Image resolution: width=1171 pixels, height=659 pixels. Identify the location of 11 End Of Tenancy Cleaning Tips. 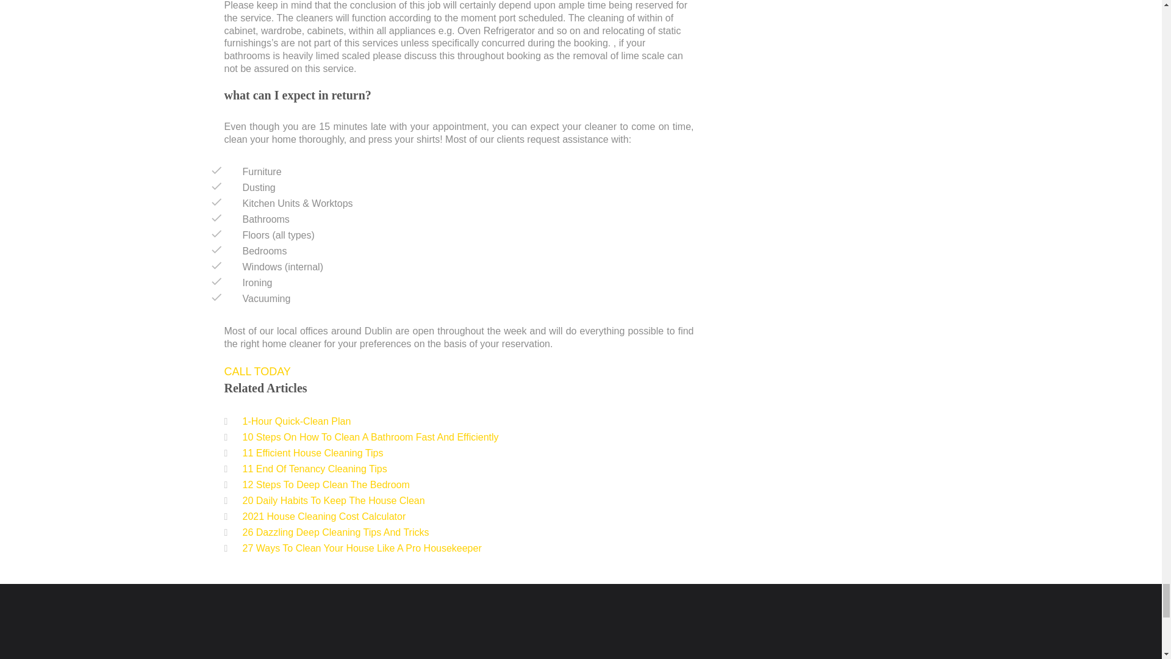
(315, 469).